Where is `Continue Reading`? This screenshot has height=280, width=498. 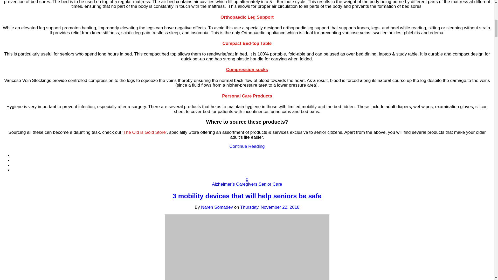 Continue Reading is located at coordinates (247, 146).